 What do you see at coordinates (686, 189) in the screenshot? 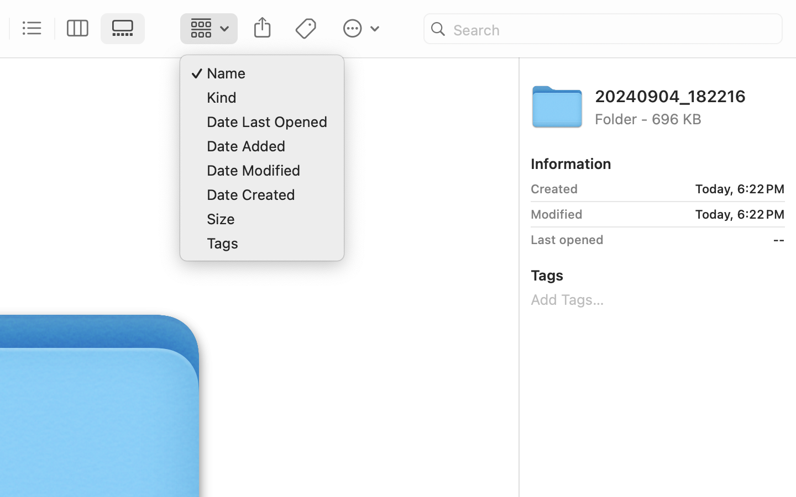
I see `Today, 6:22 PM` at bounding box center [686, 189].